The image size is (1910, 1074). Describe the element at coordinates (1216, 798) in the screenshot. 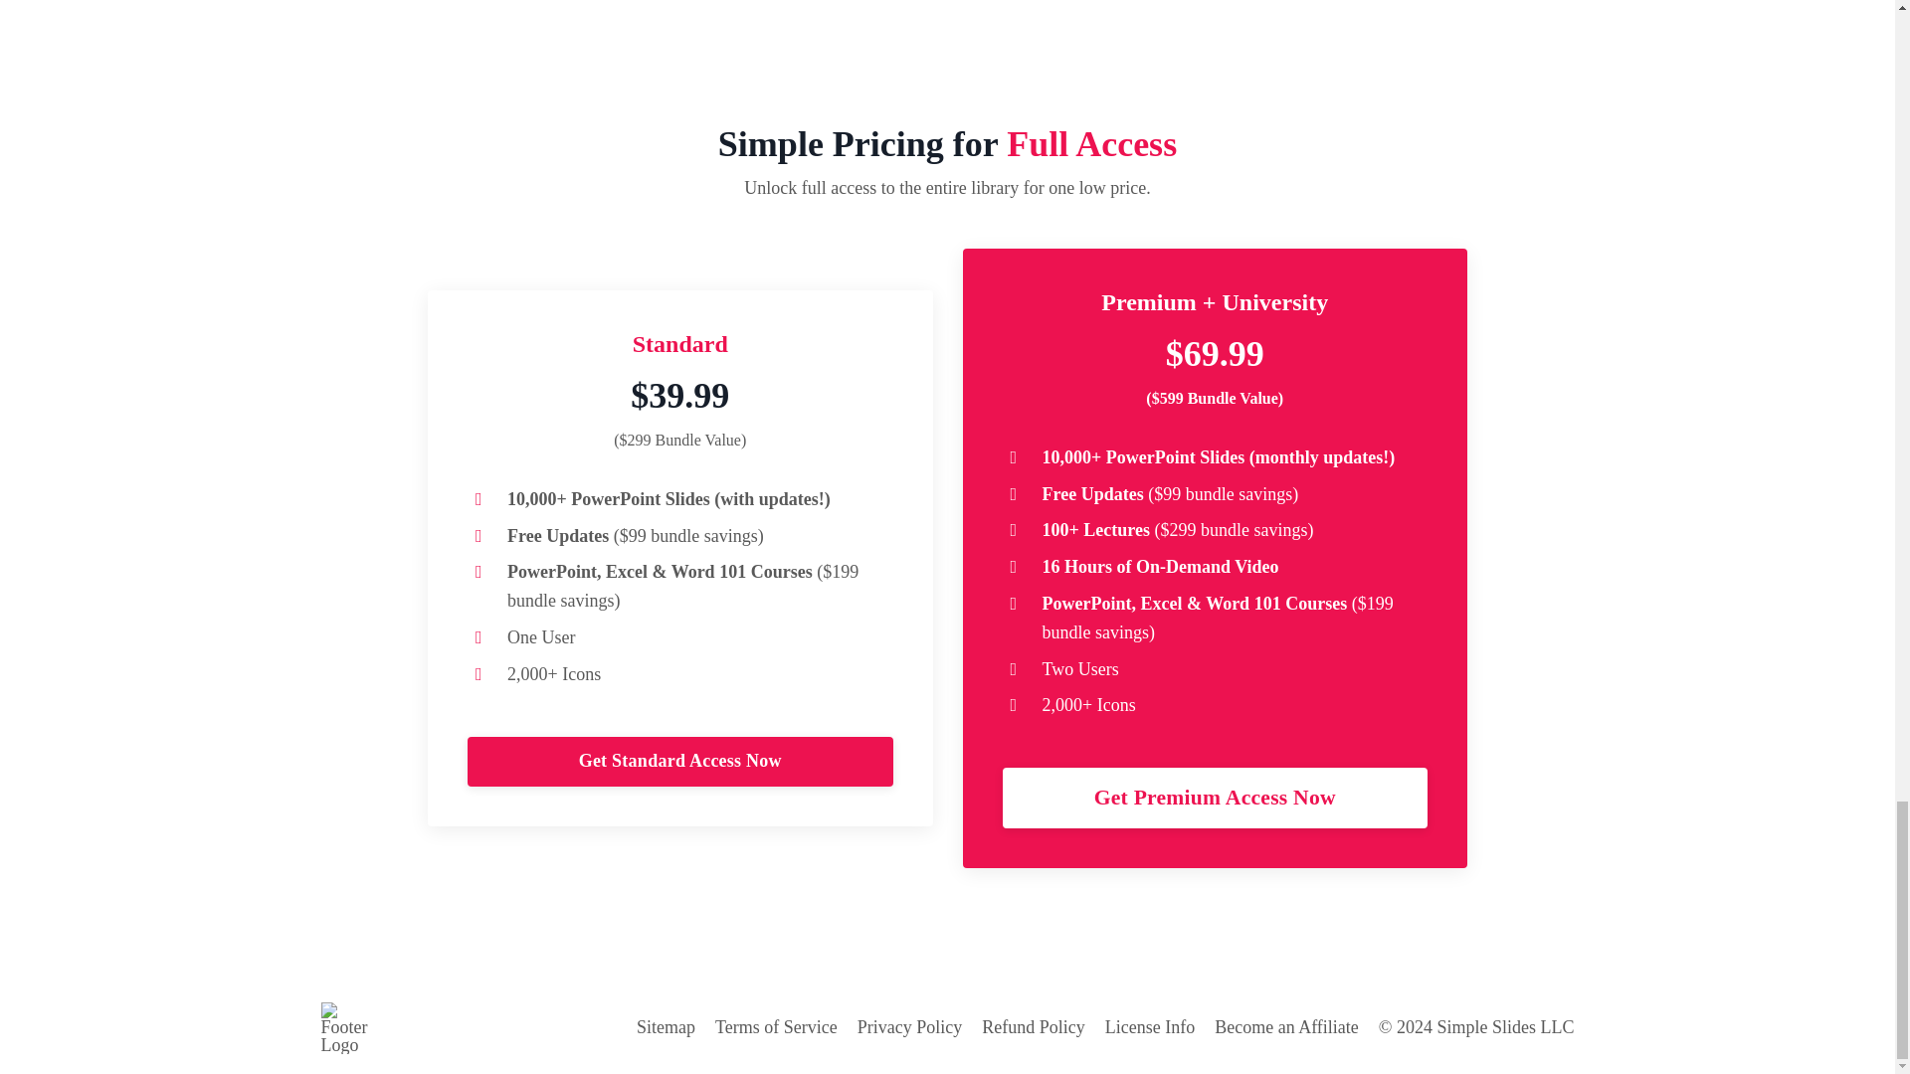

I see `Get Premium Access Now` at that location.